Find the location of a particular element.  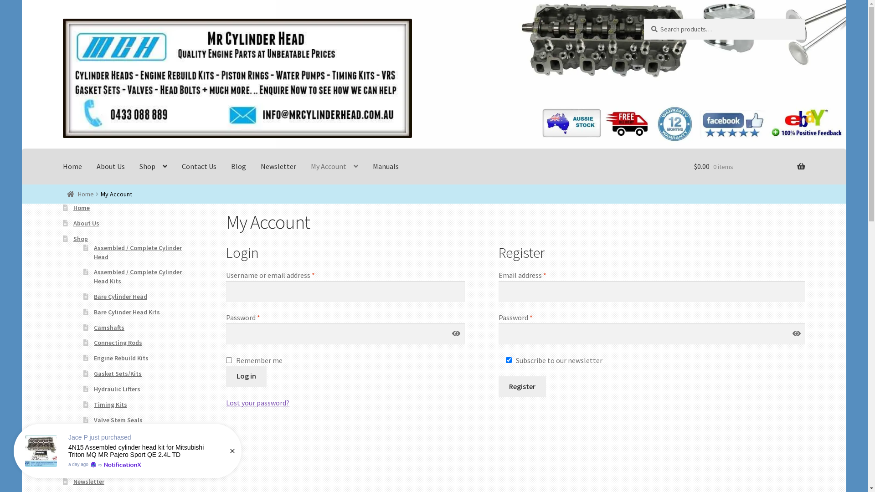

Water Pumps is located at coordinates (113, 435).